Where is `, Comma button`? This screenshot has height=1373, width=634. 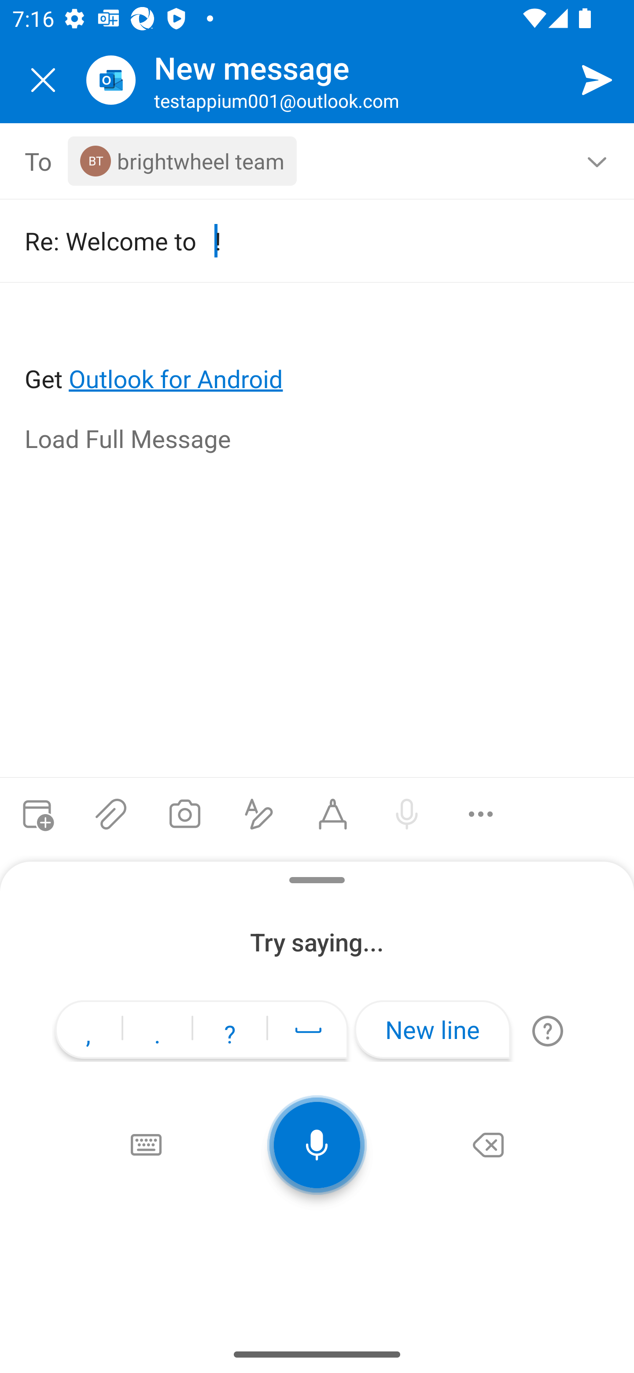
, Comma button is located at coordinates (88, 1032).